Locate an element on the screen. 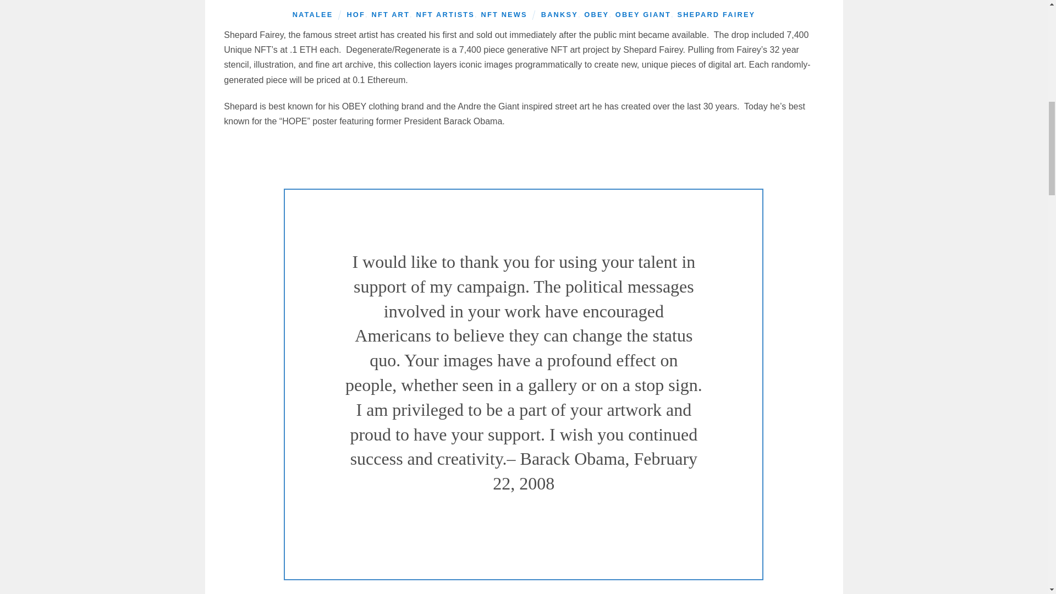  SHEPARD FAIREY is located at coordinates (716, 14).